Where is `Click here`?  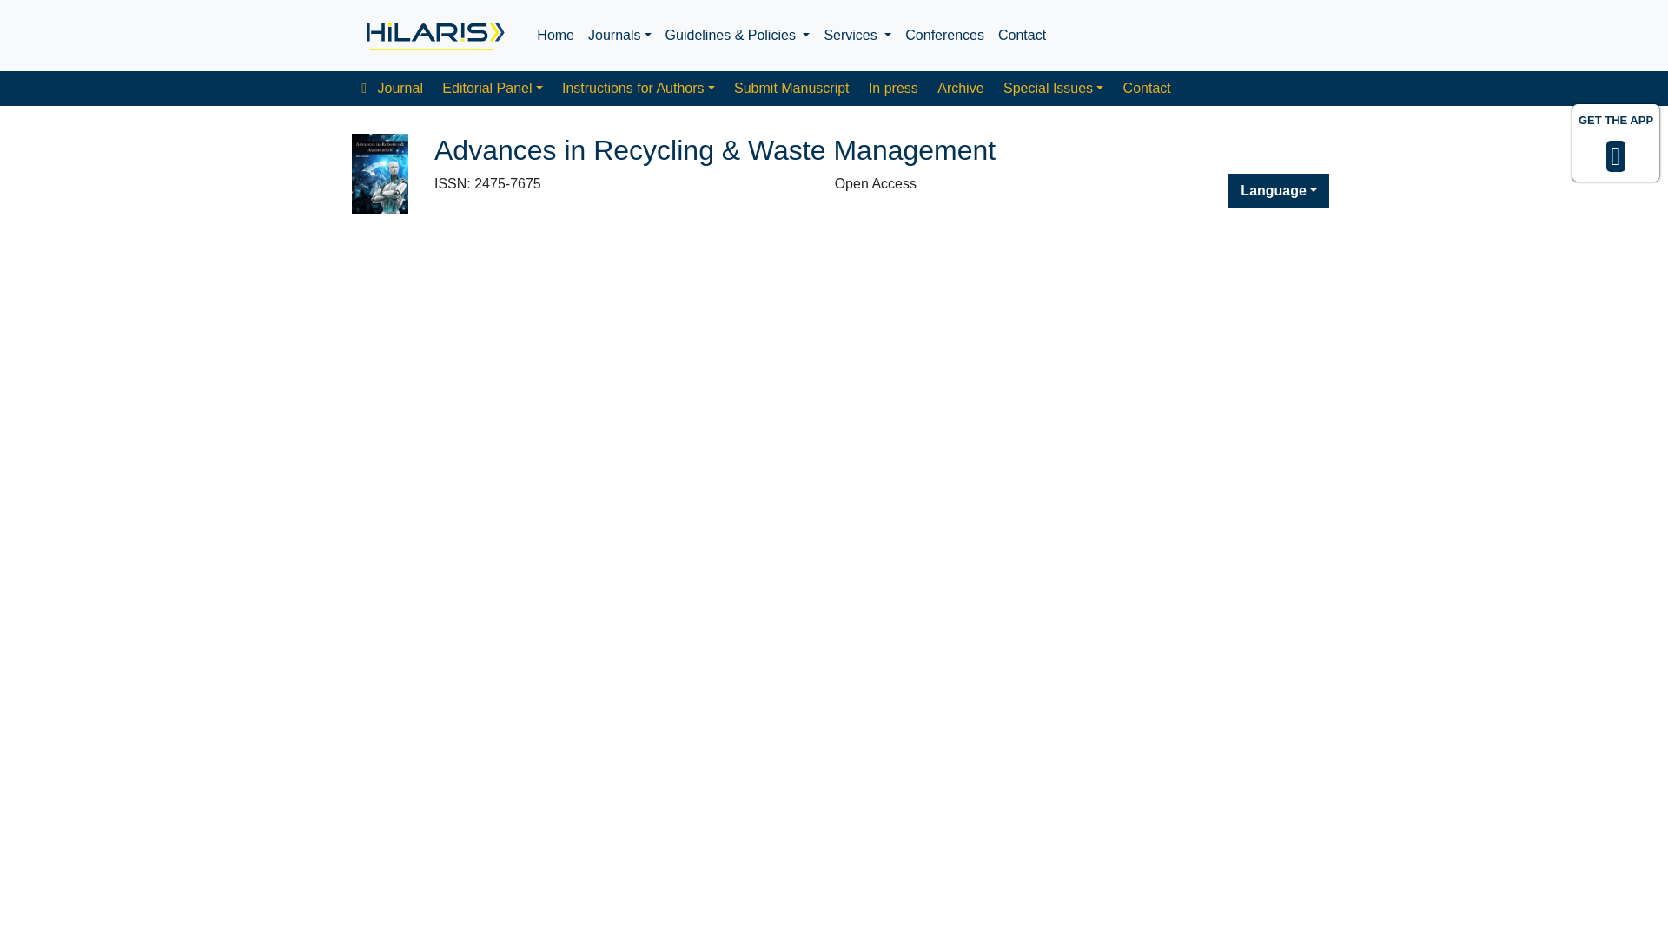 Click here is located at coordinates (434, 35).